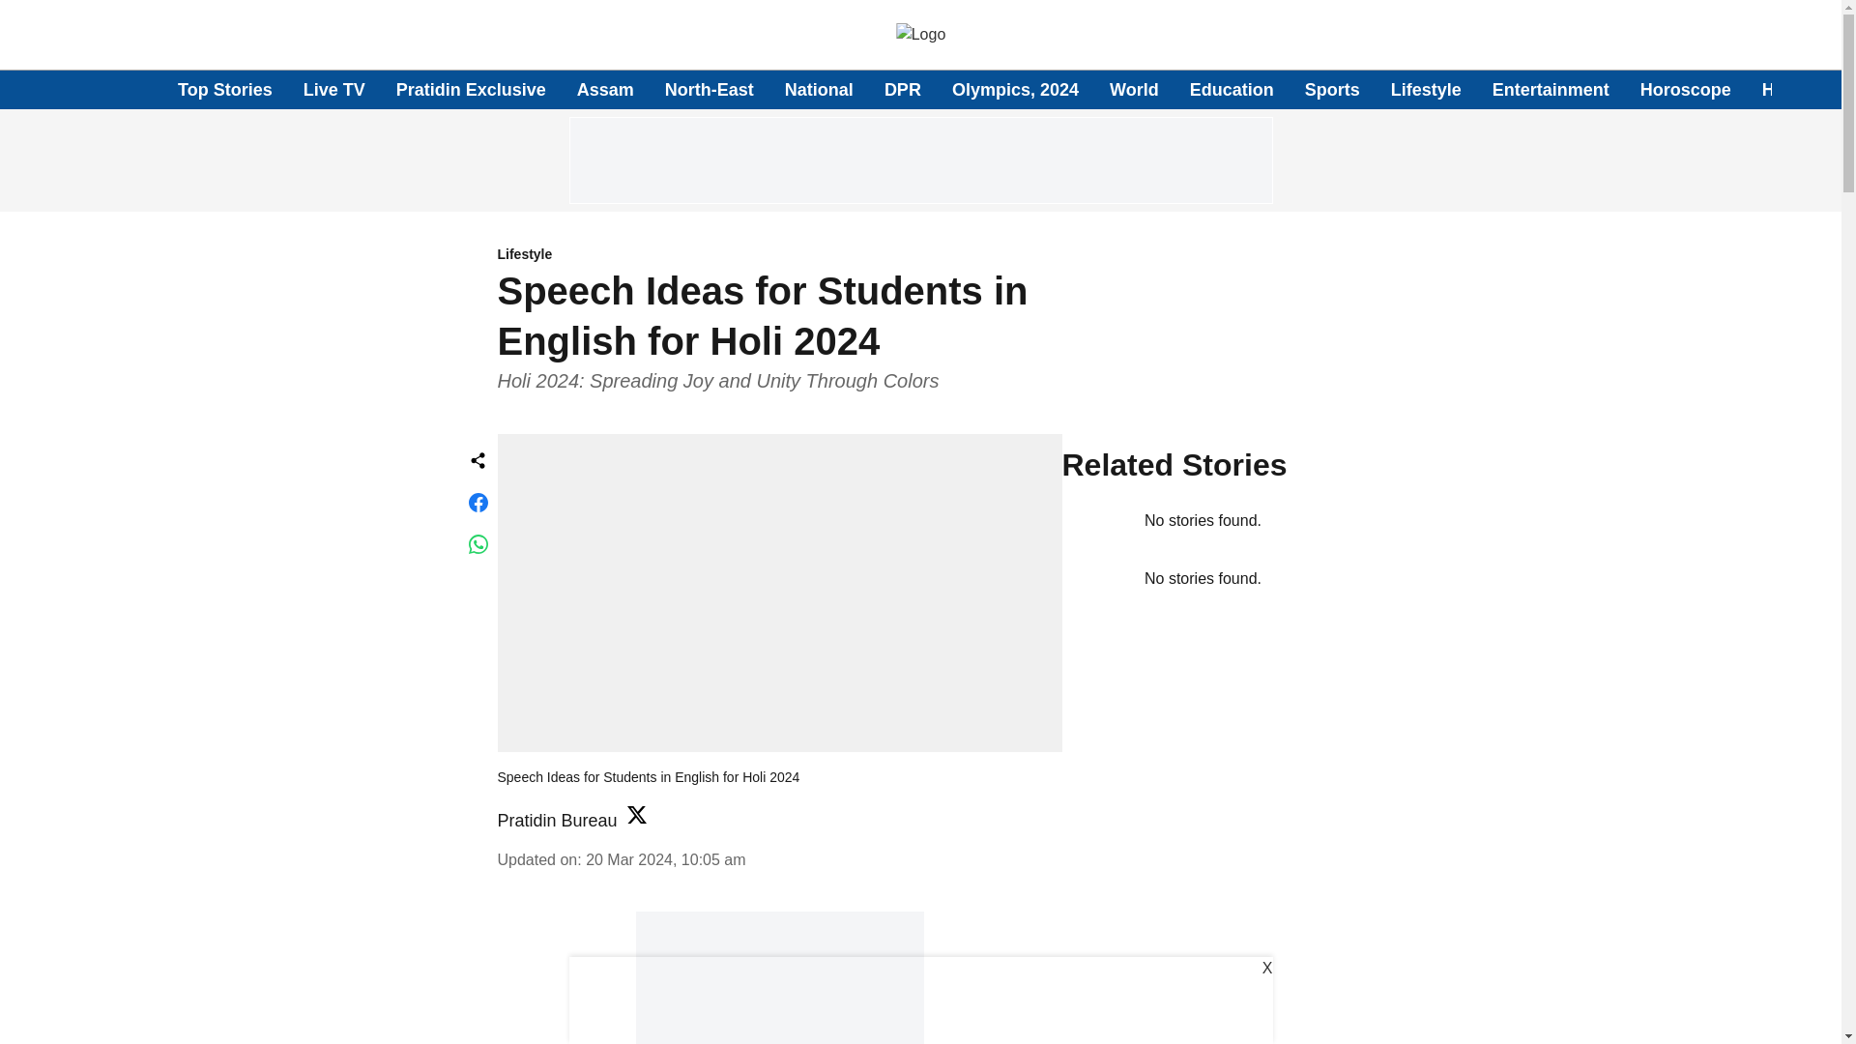 The height and width of the screenshot is (1044, 1856). Describe the element at coordinates (1332, 89) in the screenshot. I see `Sports` at that location.